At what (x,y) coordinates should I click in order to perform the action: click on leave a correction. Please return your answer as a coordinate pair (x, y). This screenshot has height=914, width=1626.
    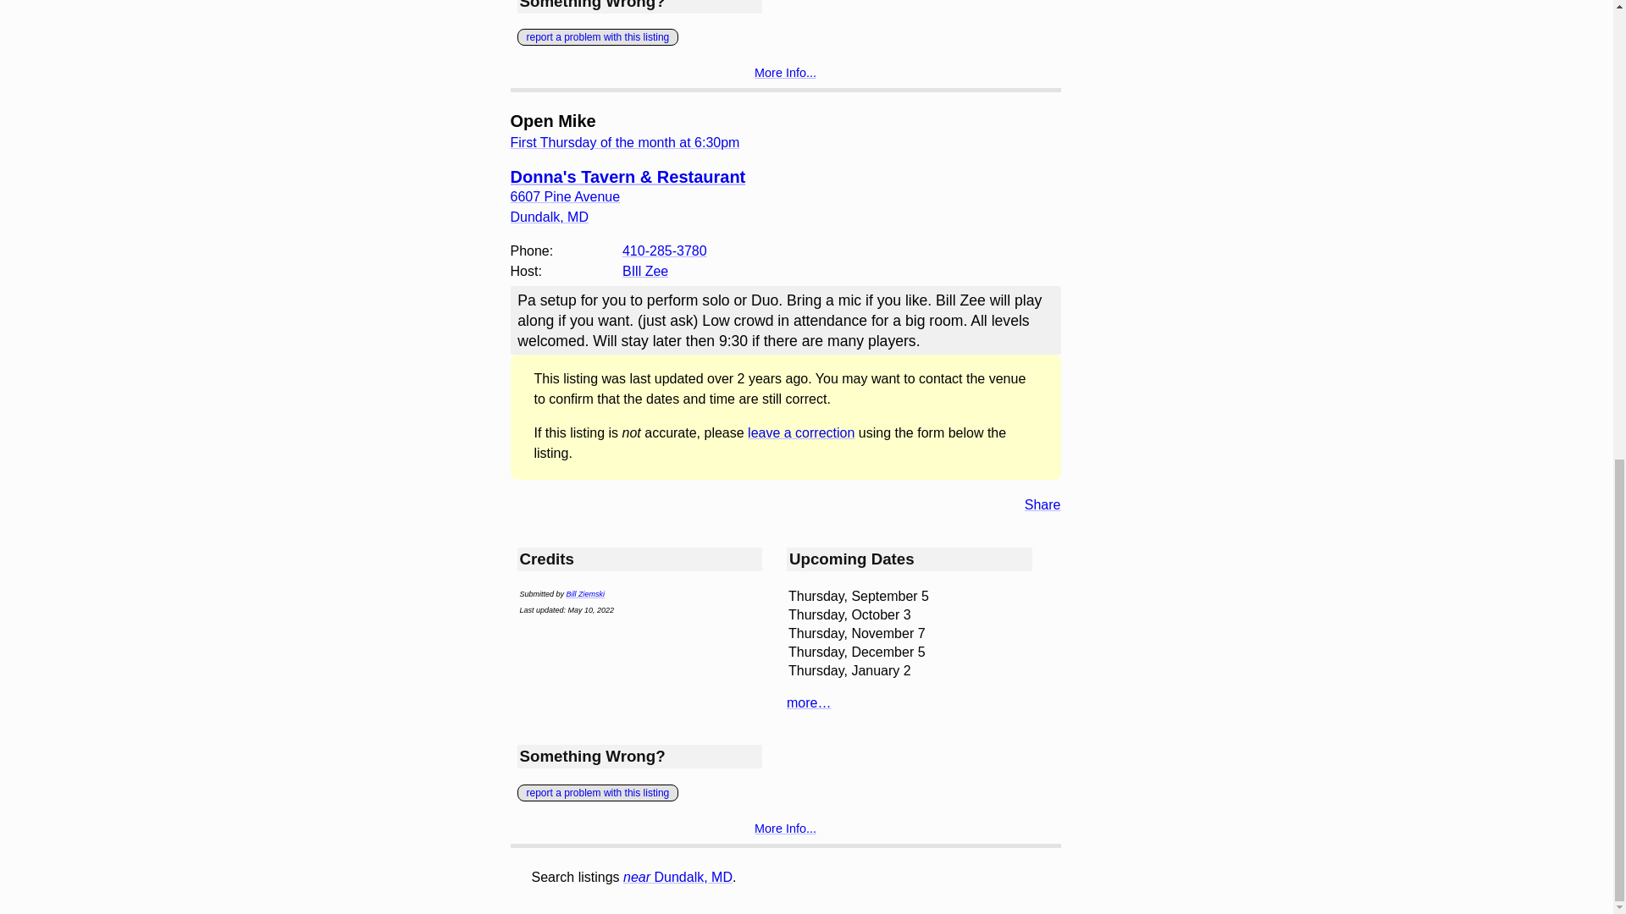
    Looking at the image, I should click on (801, 432).